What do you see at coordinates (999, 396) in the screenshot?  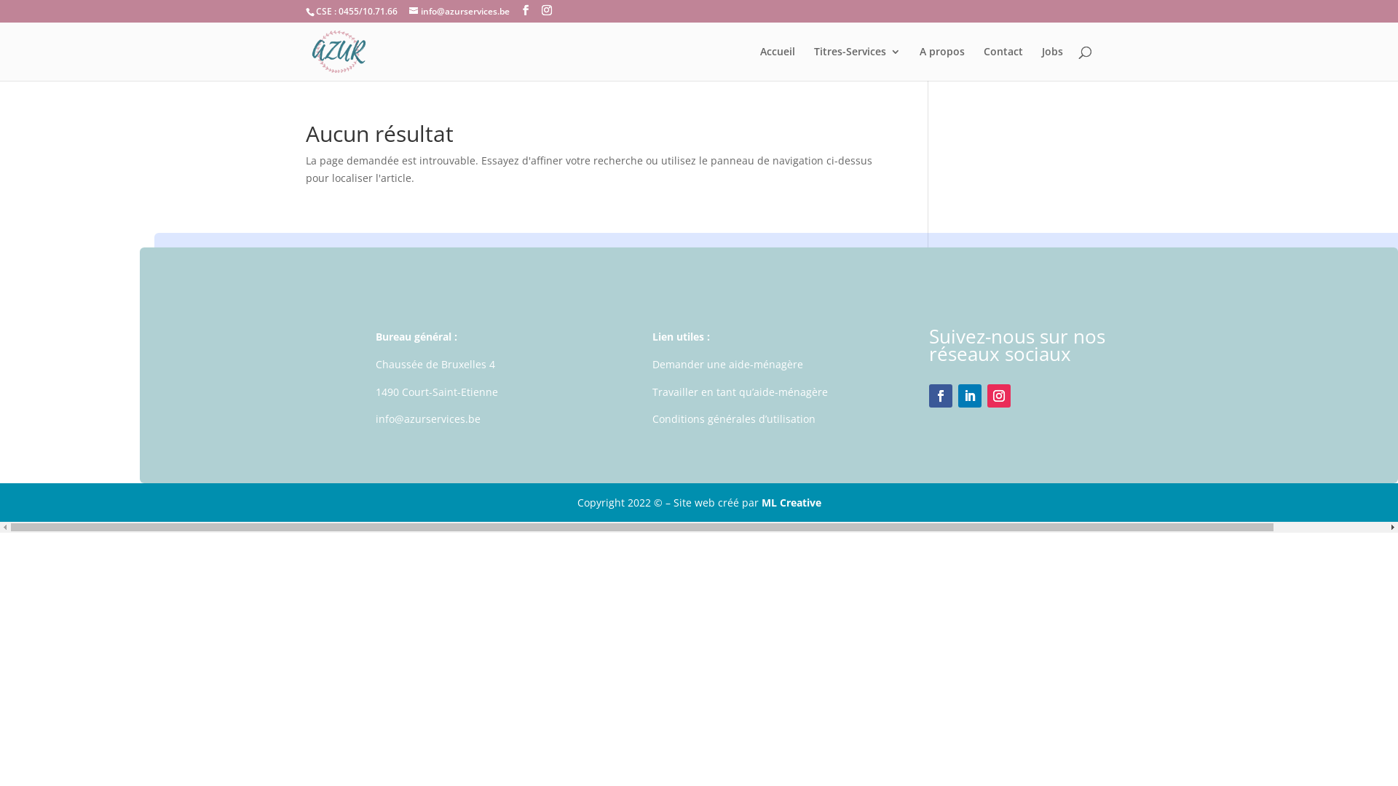 I see `Suivez sur Instagram` at bounding box center [999, 396].